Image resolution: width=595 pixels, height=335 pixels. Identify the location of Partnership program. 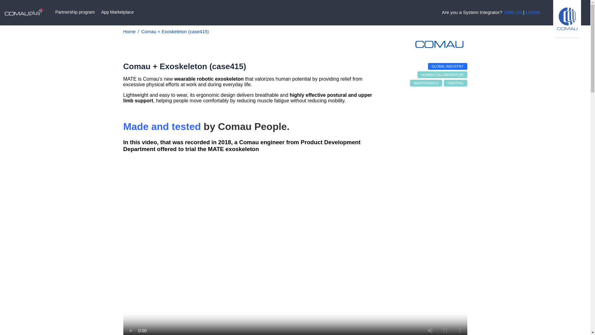
(75, 12).